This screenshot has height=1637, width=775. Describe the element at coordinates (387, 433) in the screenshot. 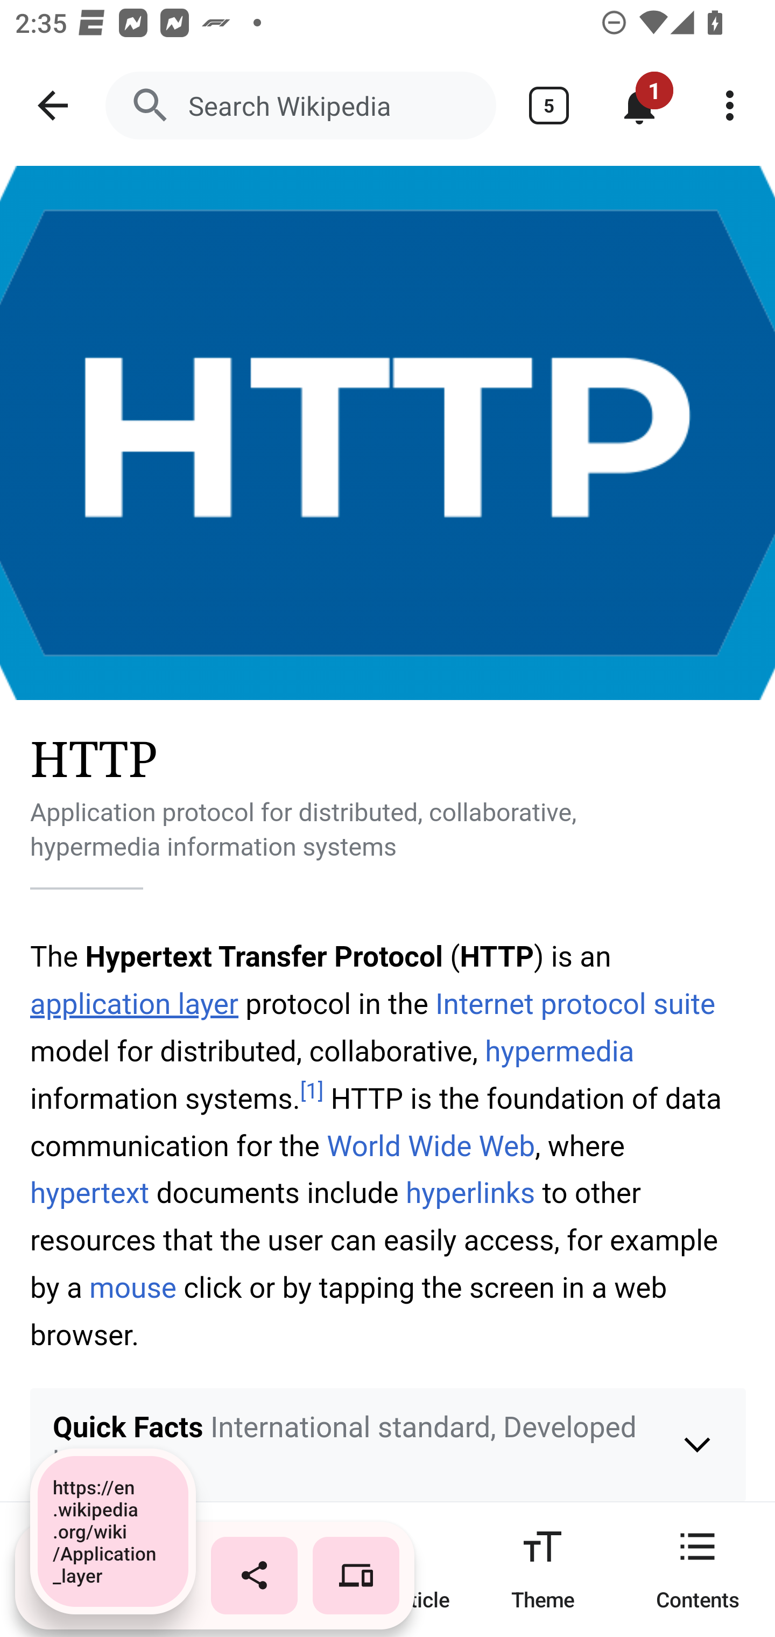

I see `Image: HTTP` at that location.